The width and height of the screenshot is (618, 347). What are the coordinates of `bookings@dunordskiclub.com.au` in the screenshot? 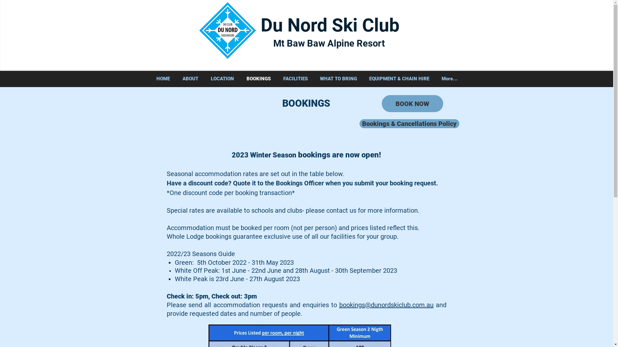 It's located at (386, 305).